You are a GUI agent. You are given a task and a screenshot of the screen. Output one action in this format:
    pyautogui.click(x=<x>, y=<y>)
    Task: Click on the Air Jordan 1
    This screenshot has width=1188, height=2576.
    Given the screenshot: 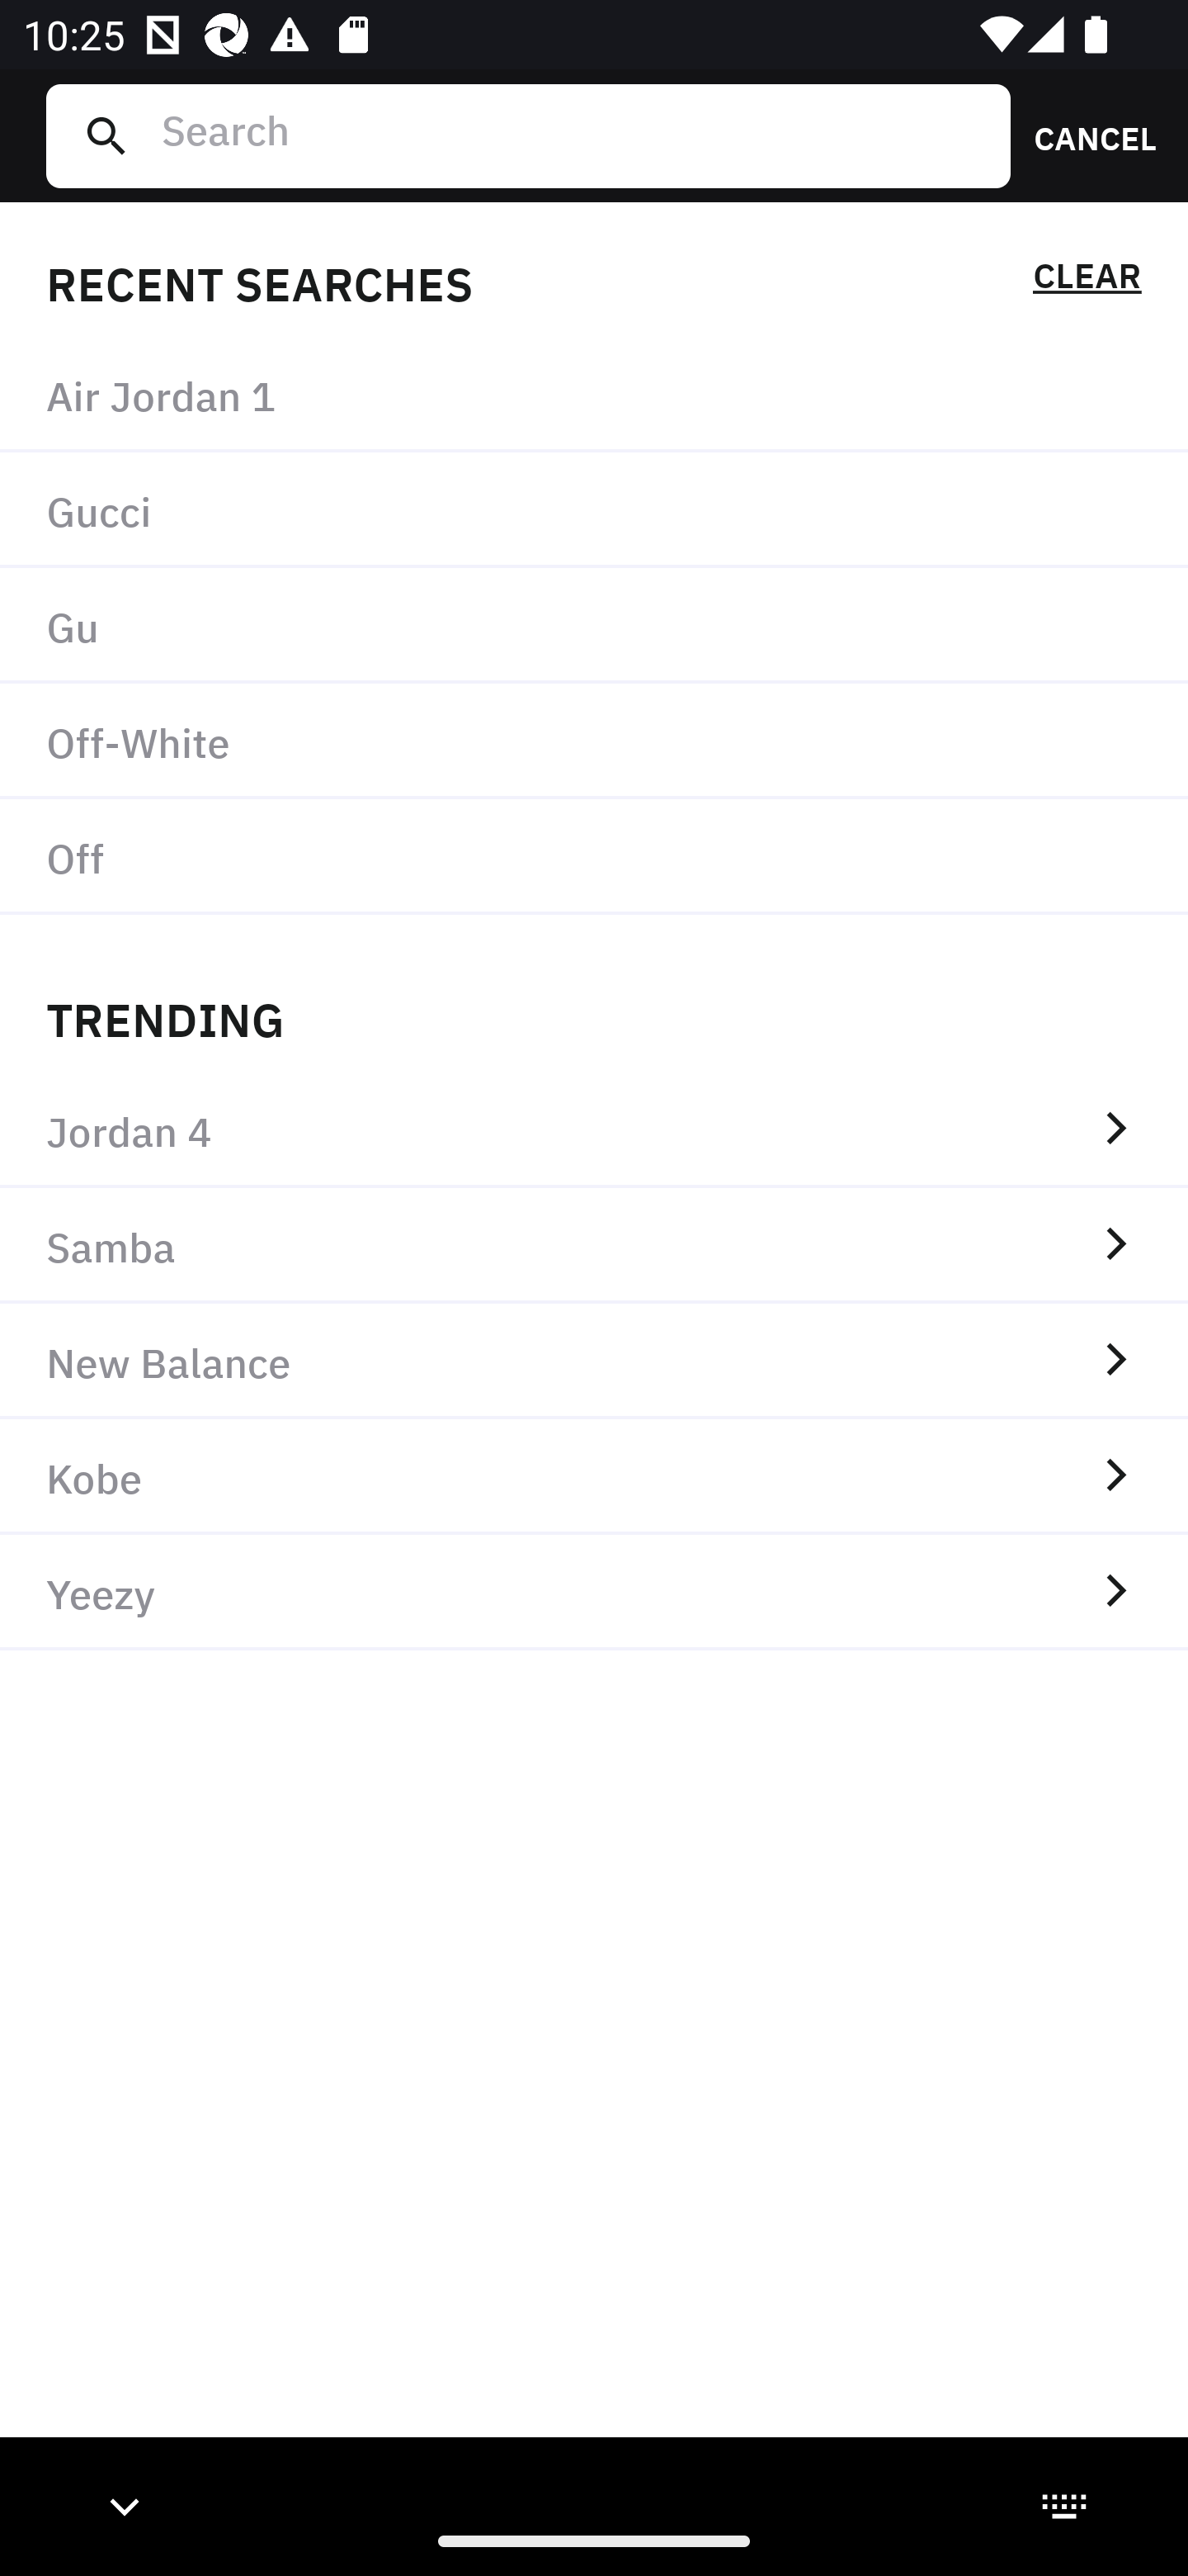 What is the action you would take?
    pyautogui.click(x=594, y=395)
    